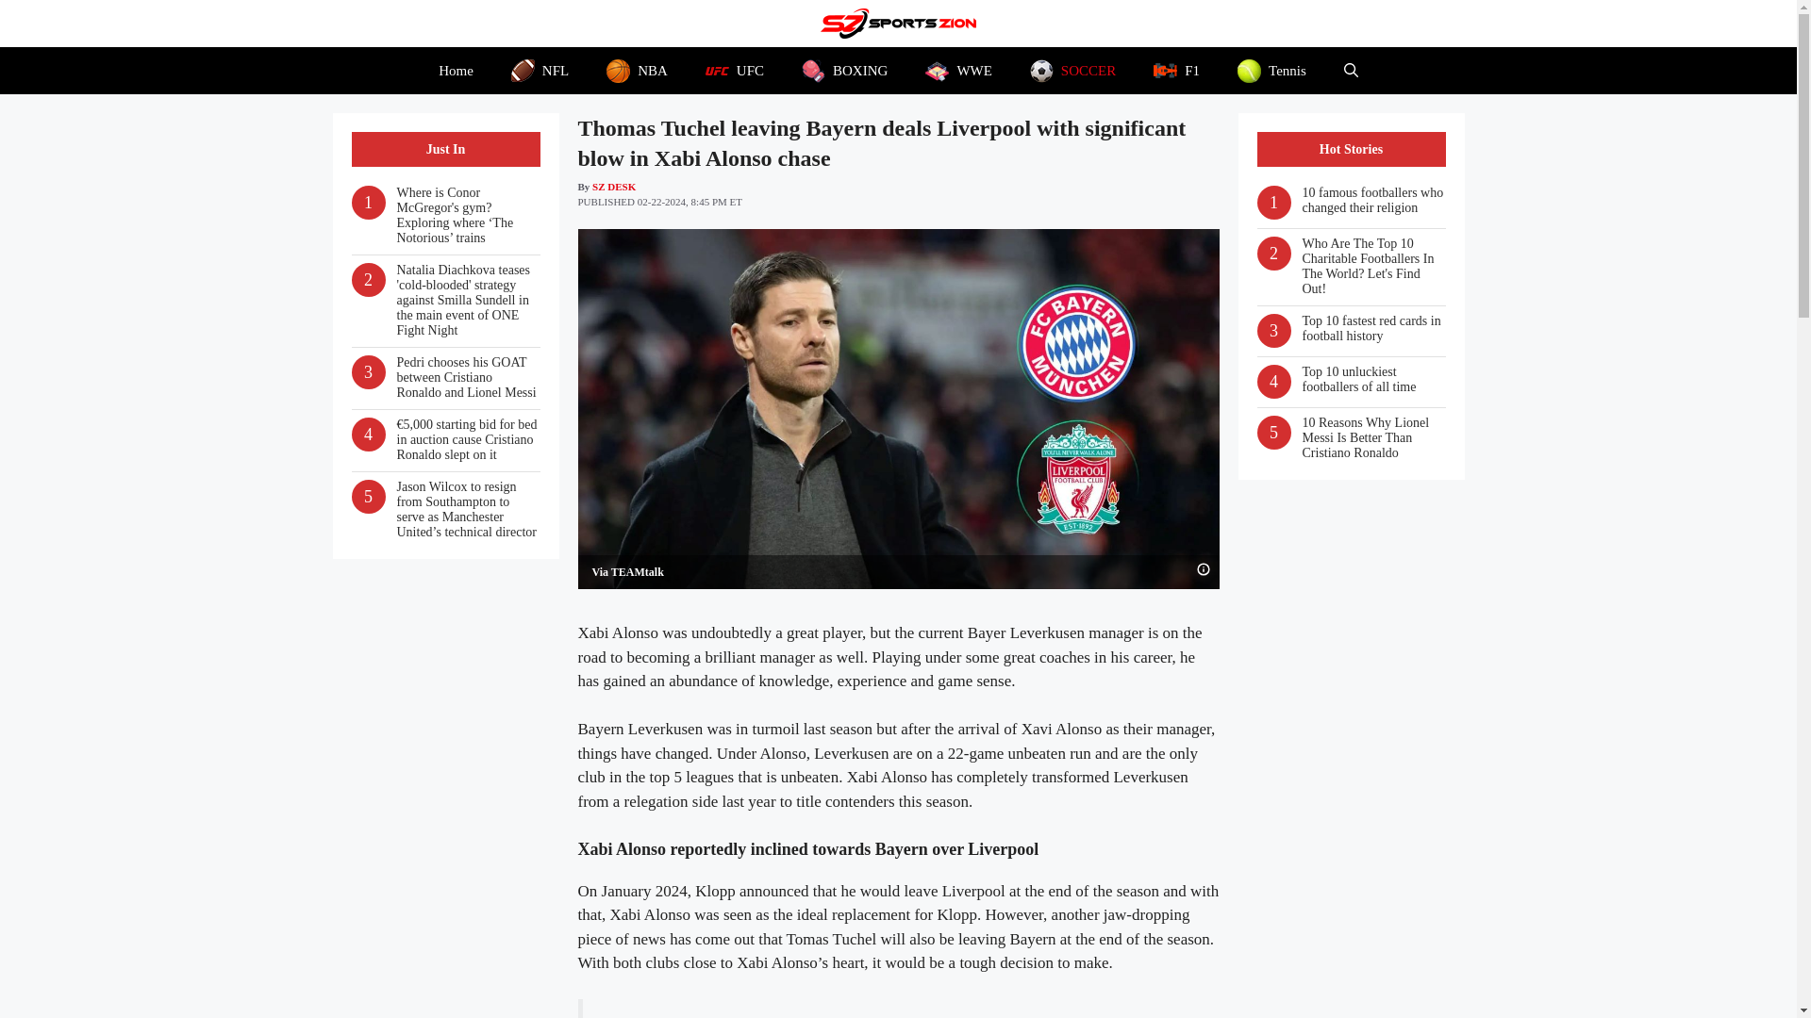 The width and height of the screenshot is (1811, 1018). Describe the element at coordinates (844, 70) in the screenshot. I see `BOXING` at that location.